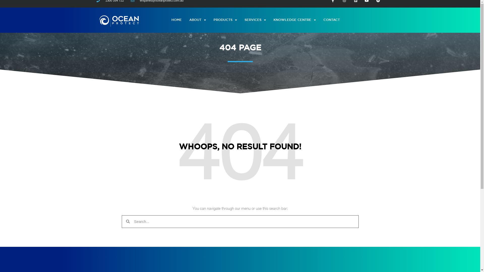  What do you see at coordinates (225, 20) in the screenshot?
I see `PRODUCTS` at bounding box center [225, 20].